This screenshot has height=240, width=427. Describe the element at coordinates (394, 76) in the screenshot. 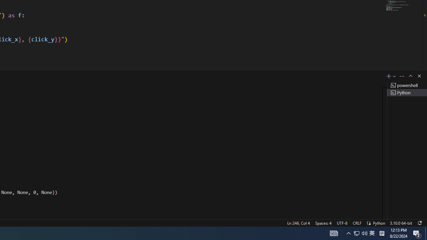

I see `Launch Profile...` at that location.